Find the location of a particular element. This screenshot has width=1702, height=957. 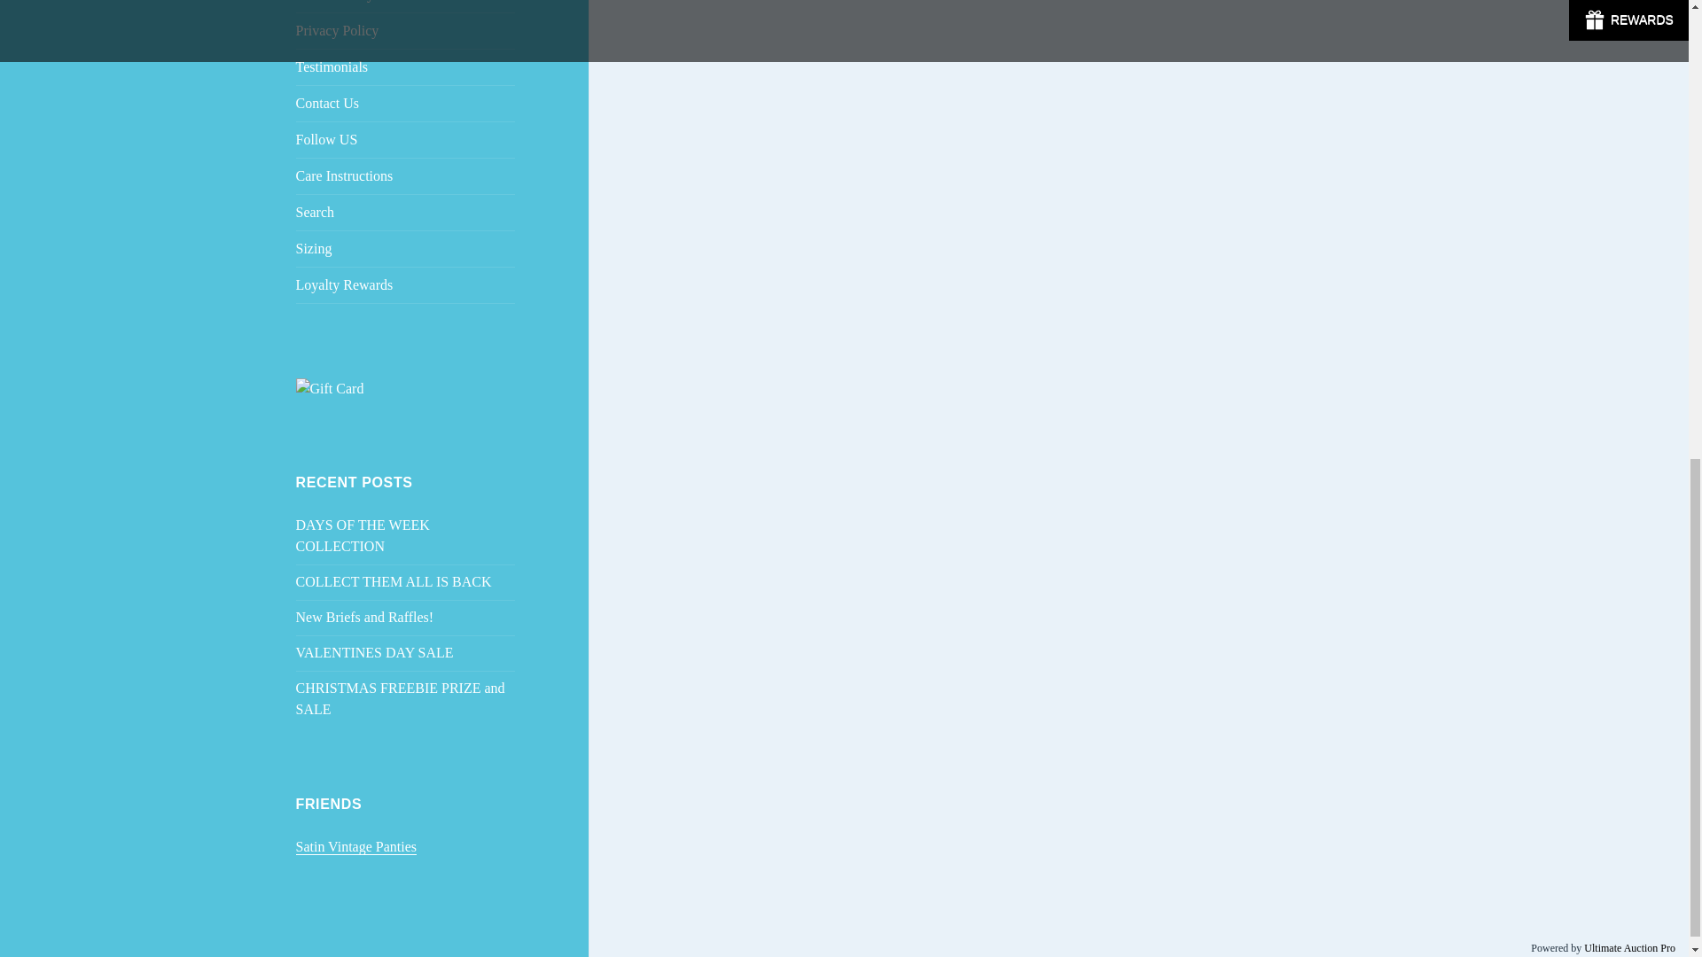

New Briefs and Raffles! is located at coordinates (365, 617).